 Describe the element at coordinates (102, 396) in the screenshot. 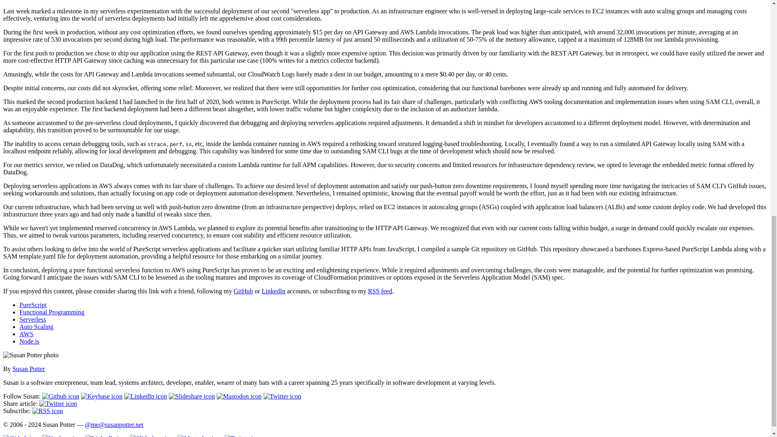

I see `mbbx6spp on Keybase` at that location.